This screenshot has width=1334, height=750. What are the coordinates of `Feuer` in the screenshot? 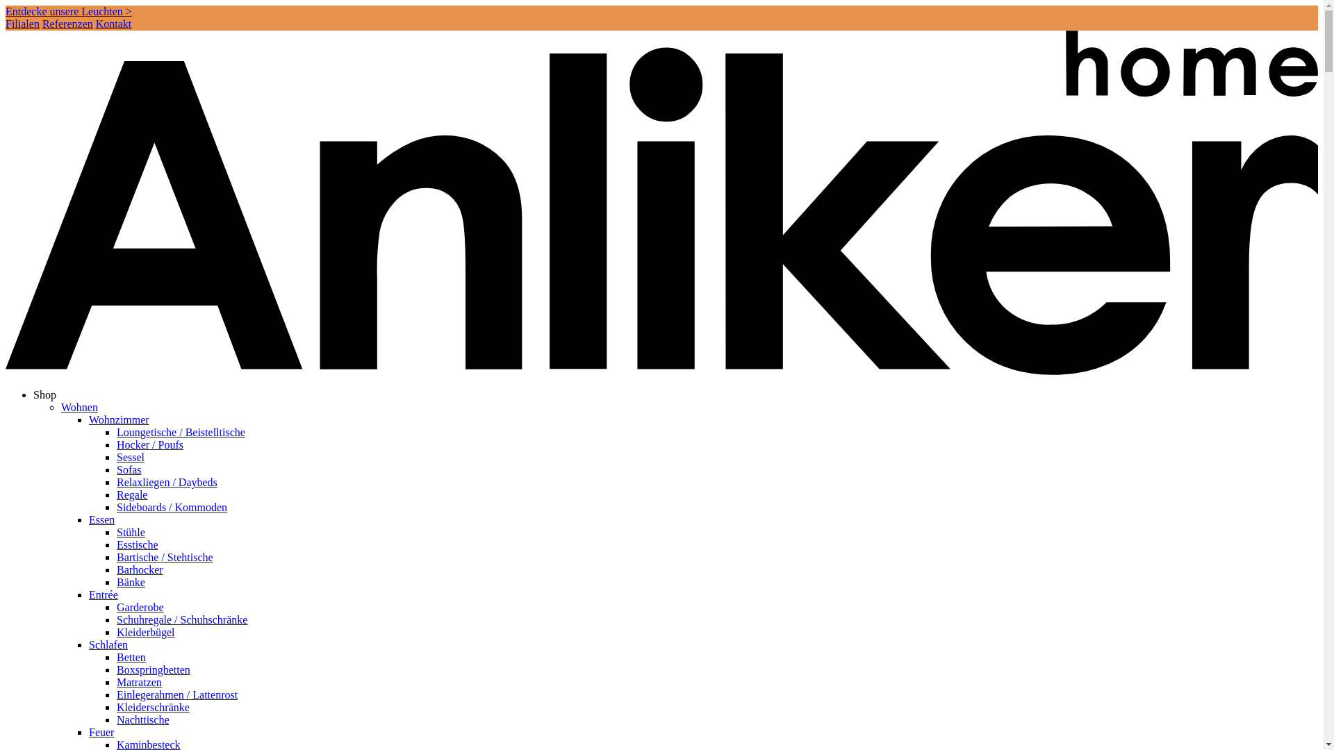 It's located at (101, 732).